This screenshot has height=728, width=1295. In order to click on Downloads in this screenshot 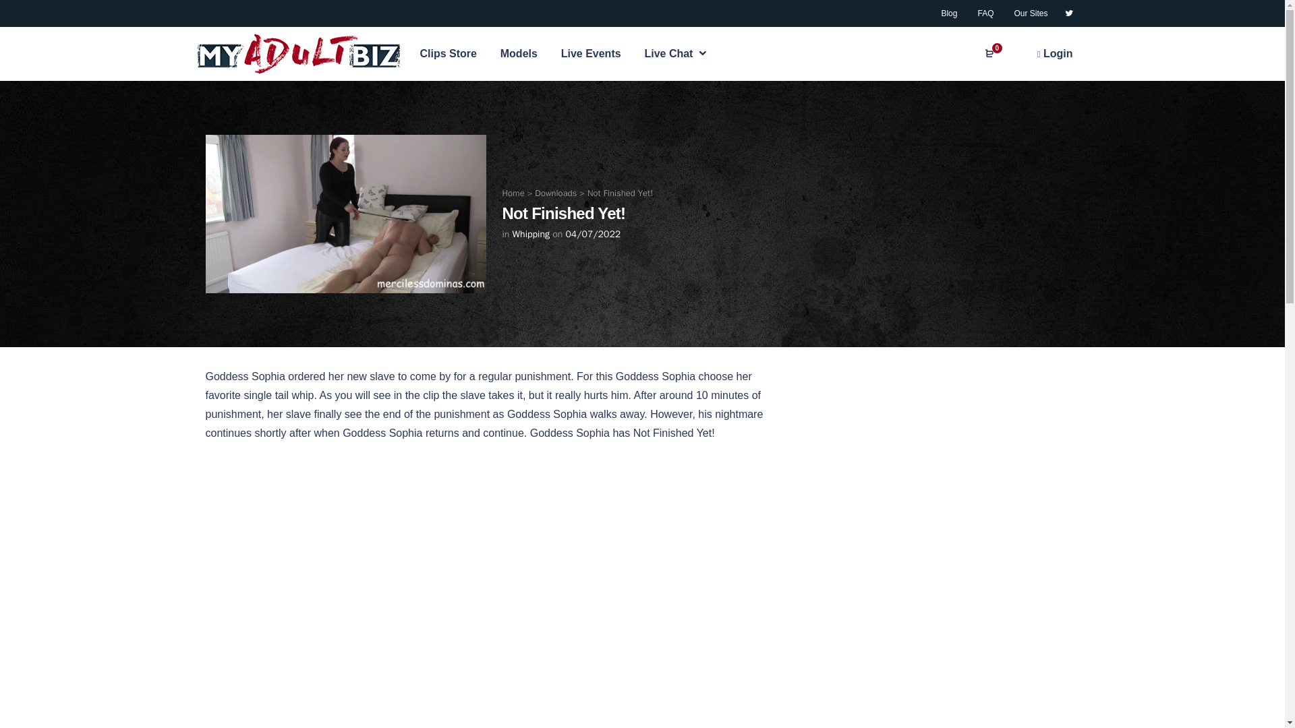, I will do `click(555, 193)`.